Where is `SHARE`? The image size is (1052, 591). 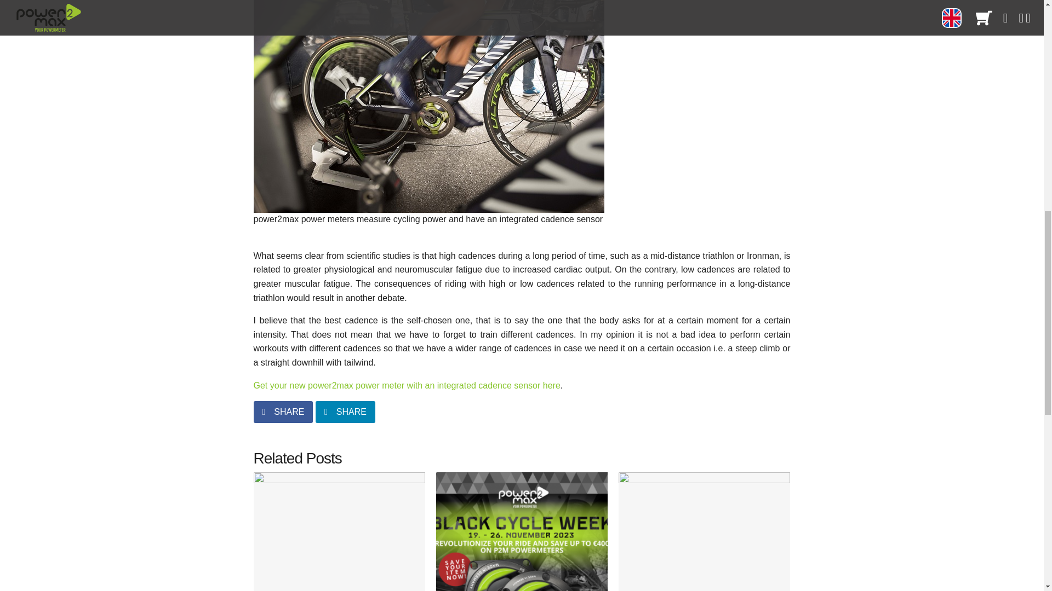
SHARE is located at coordinates (522, 531).